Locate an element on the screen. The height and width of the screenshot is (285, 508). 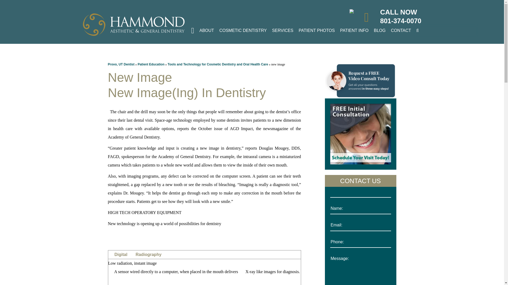
ABOUT is located at coordinates (207, 31).